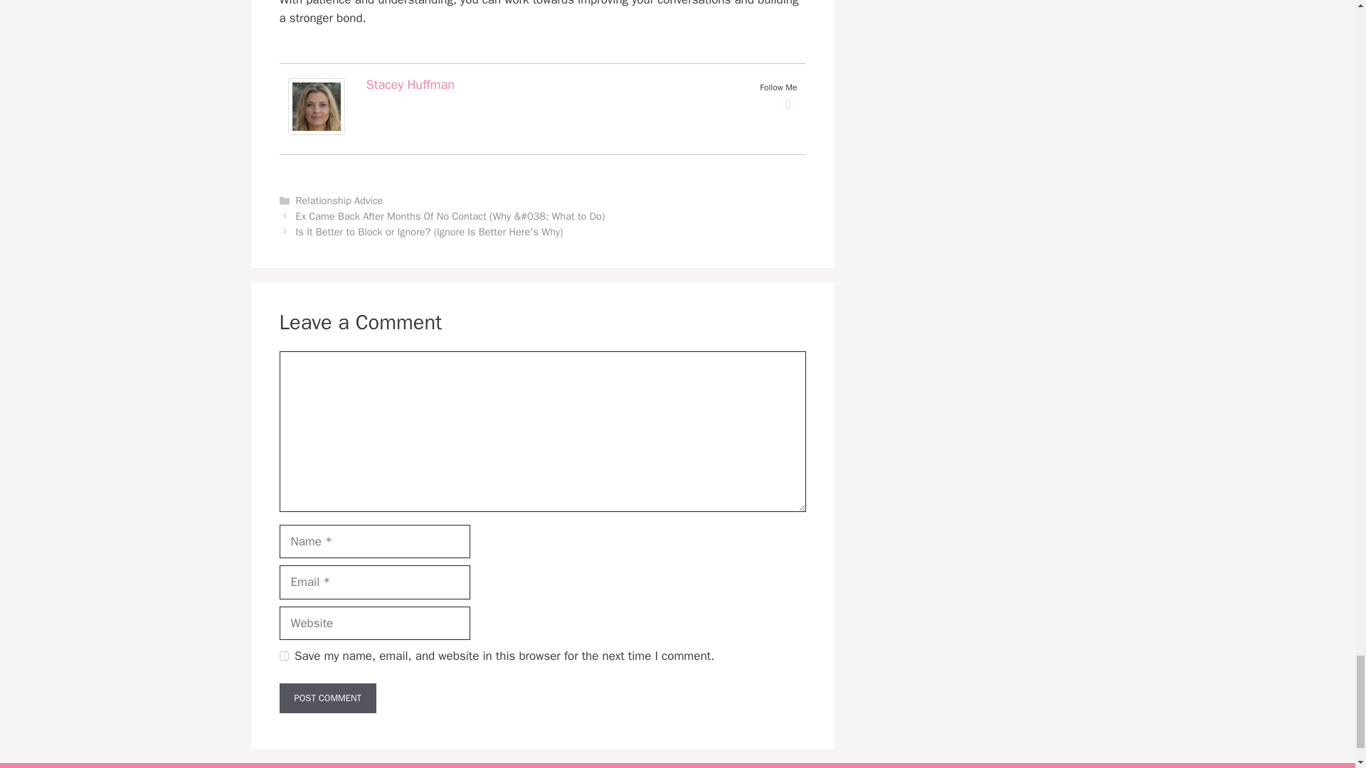  Describe the element at coordinates (315, 131) in the screenshot. I see `Stacey Huffman` at that location.